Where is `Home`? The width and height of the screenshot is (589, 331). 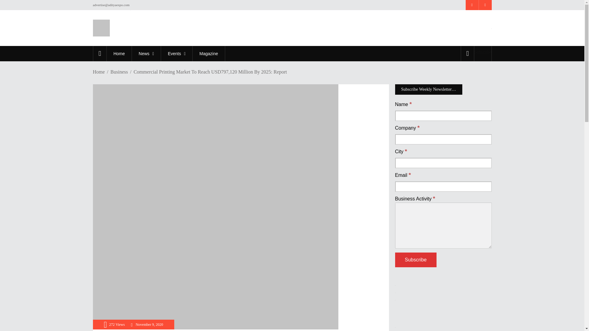 Home is located at coordinates (119, 53).